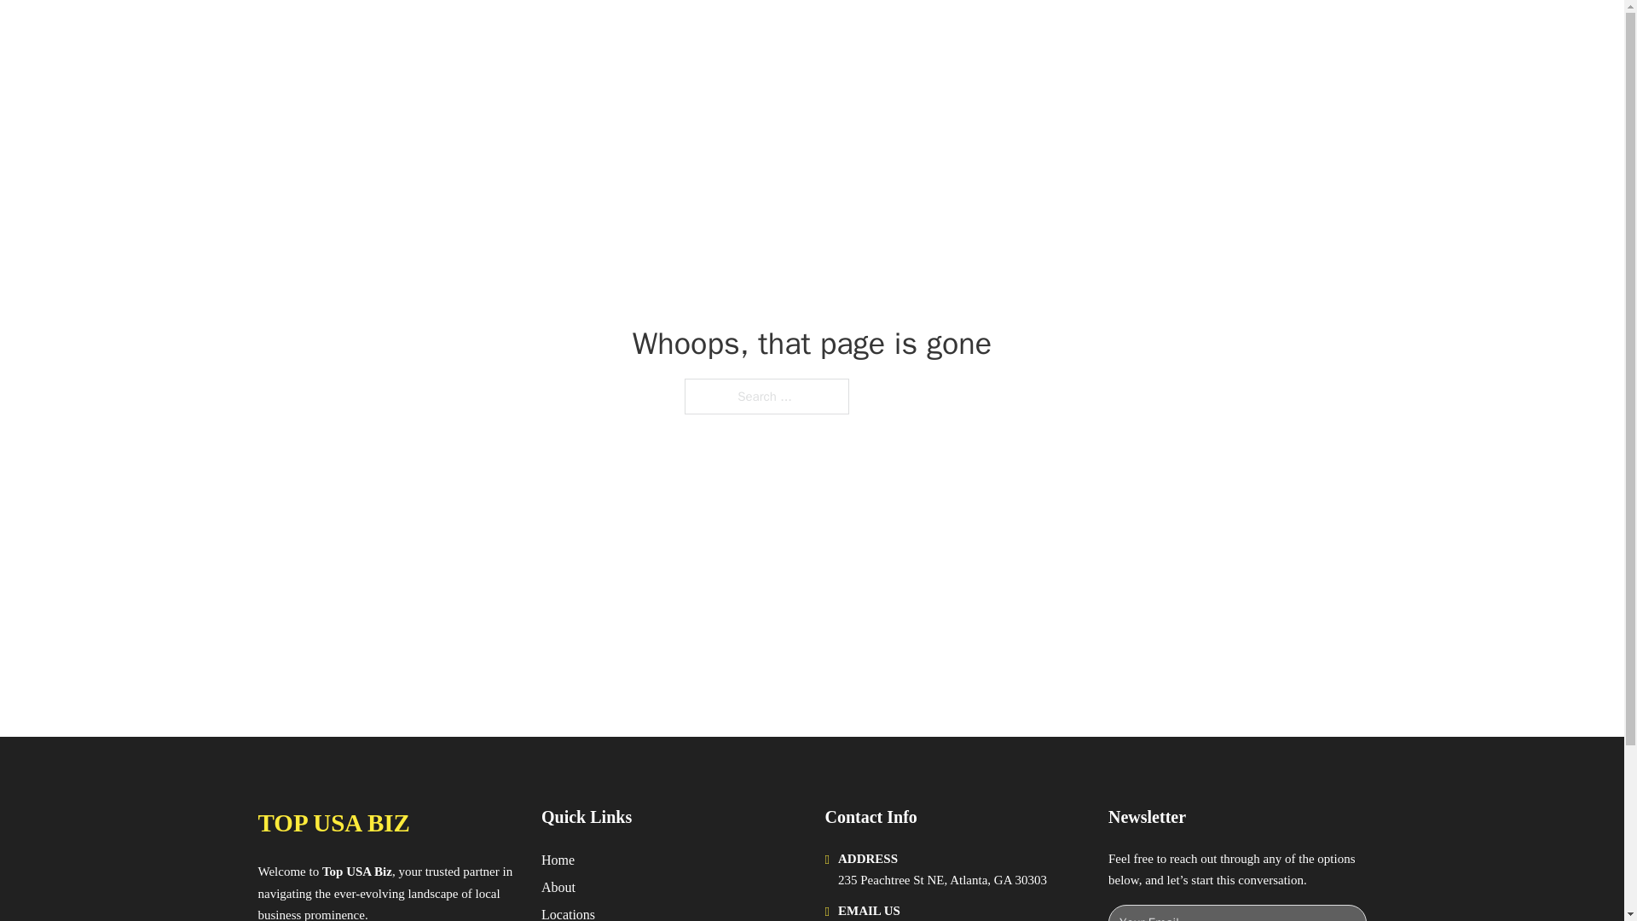  What do you see at coordinates (333, 823) in the screenshot?
I see `TOP USA BIZ` at bounding box center [333, 823].